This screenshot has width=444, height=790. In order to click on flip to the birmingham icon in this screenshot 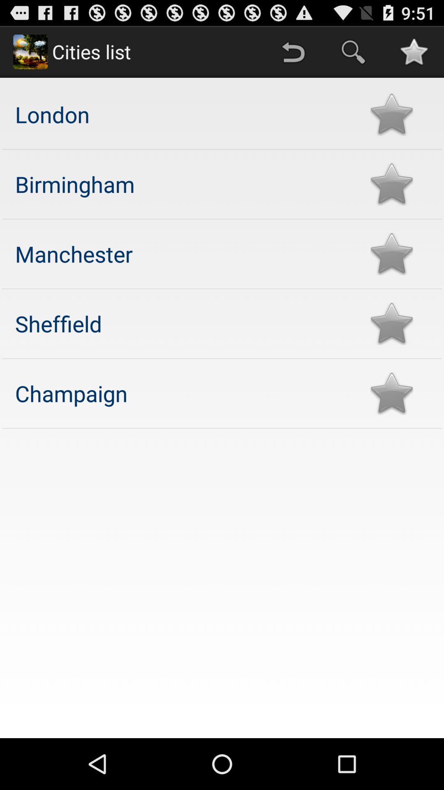, I will do `click(184, 184)`.